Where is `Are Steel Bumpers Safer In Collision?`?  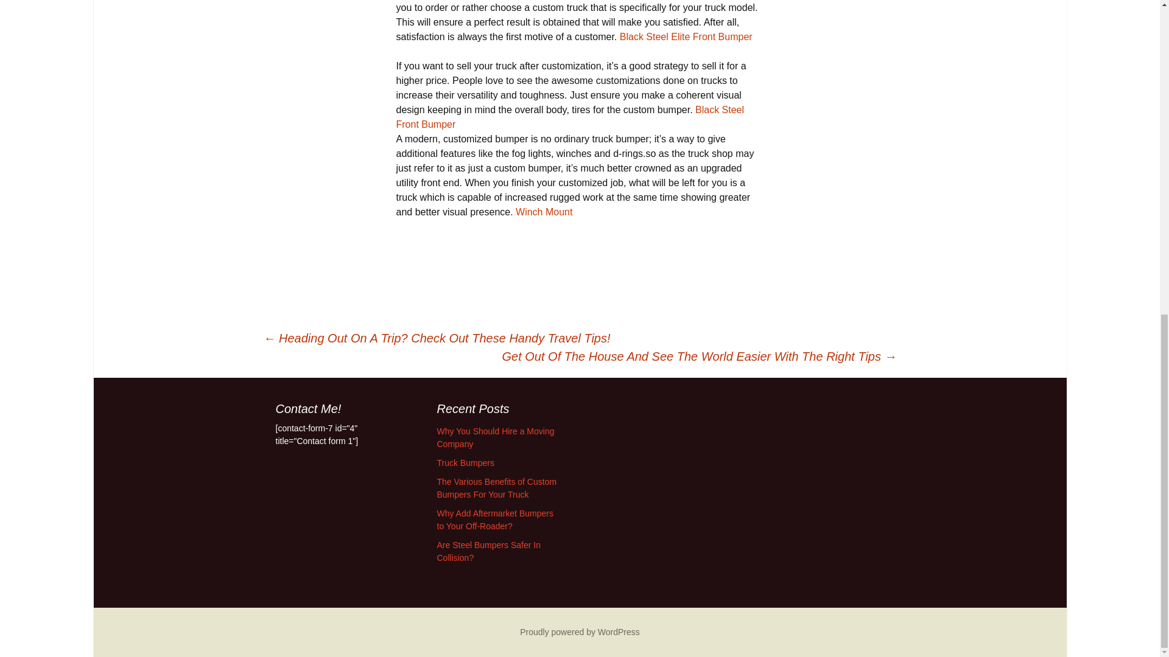 Are Steel Bumpers Safer In Collision? is located at coordinates (488, 551).